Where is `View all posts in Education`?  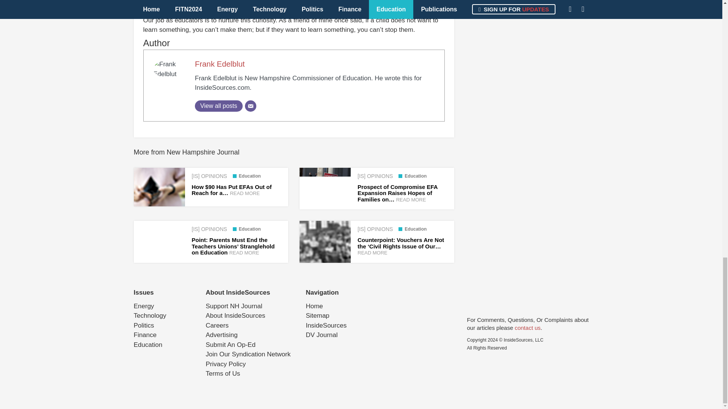
View all posts in Education is located at coordinates (413, 229).